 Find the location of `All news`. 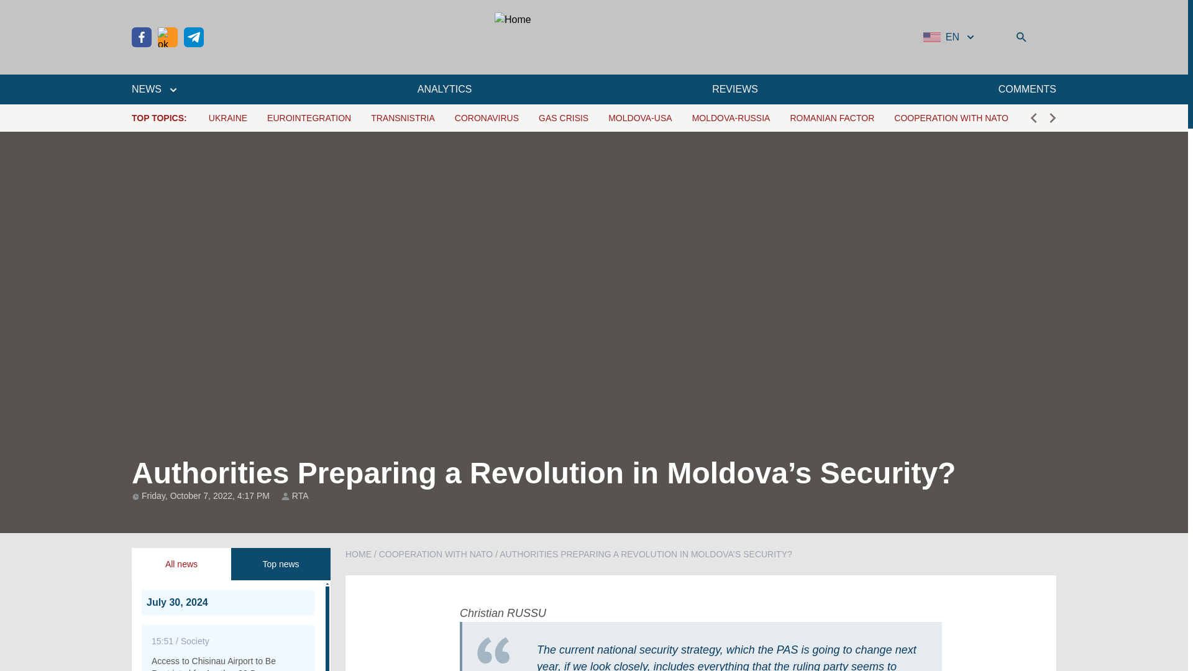

All news is located at coordinates (181, 564).